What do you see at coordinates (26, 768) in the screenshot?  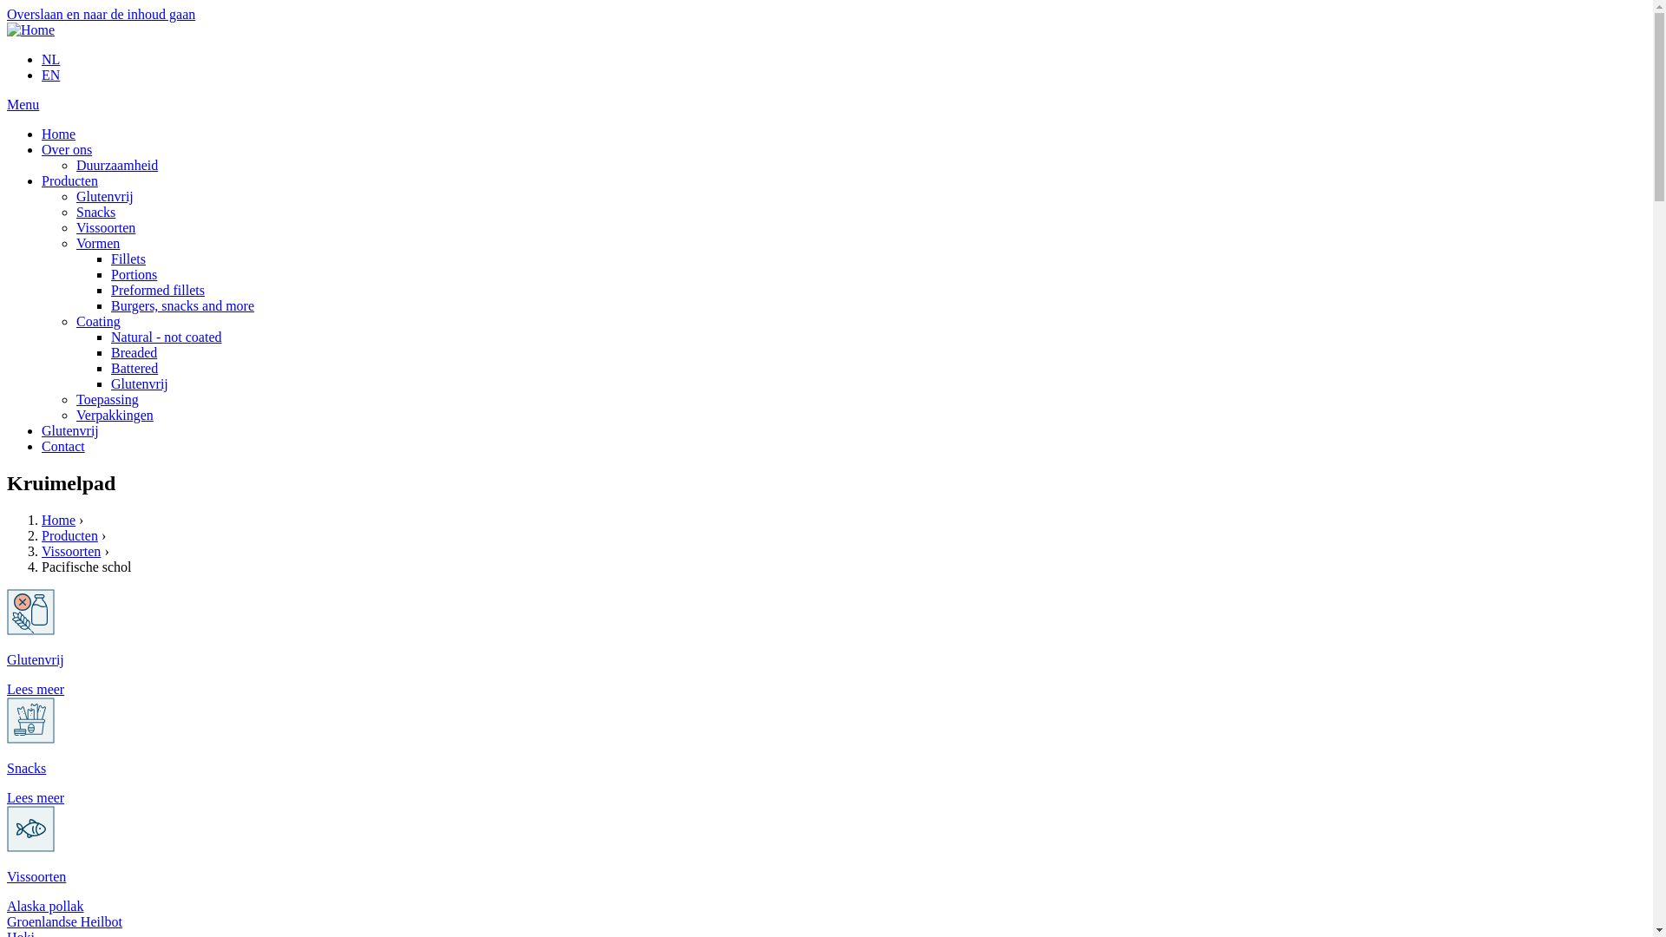 I see `Snacks` at bounding box center [26, 768].